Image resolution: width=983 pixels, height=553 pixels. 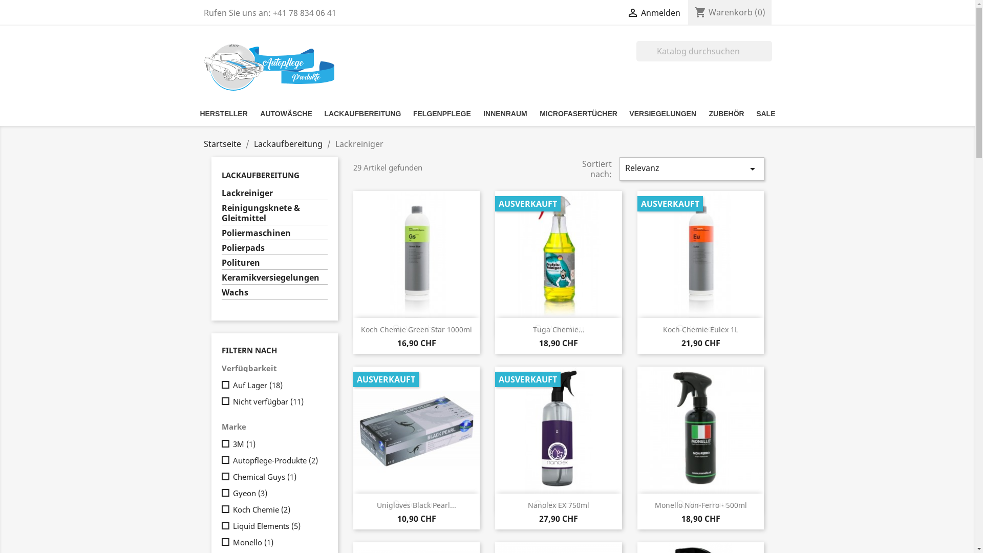 What do you see at coordinates (559, 505) in the screenshot?
I see `Nanolex EX 750ml` at bounding box center [559, 505].